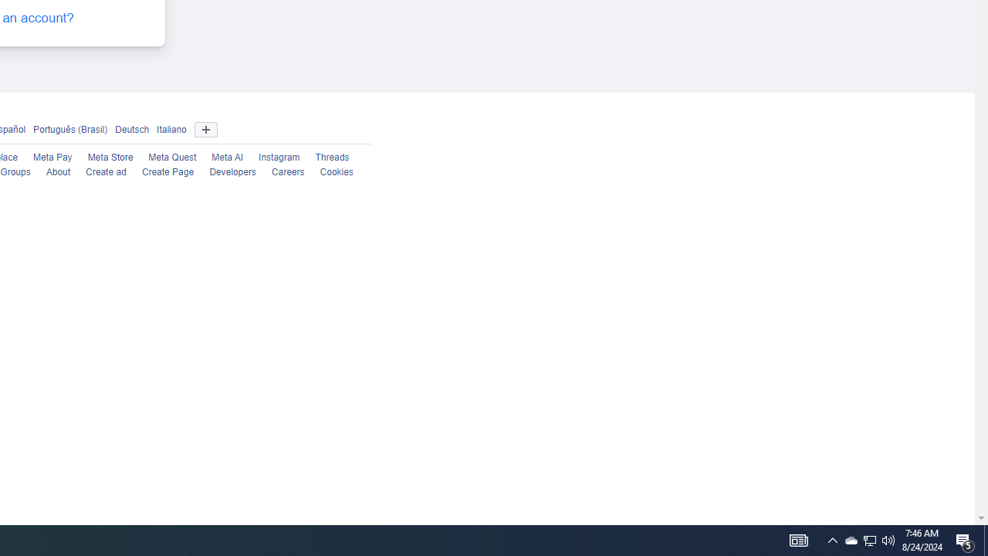 The width and height of the screenshot is (988, 556). What do you see at coordinates (287, 173) in the screenshot?
I see `Careers` at bounding box center [287, 173].